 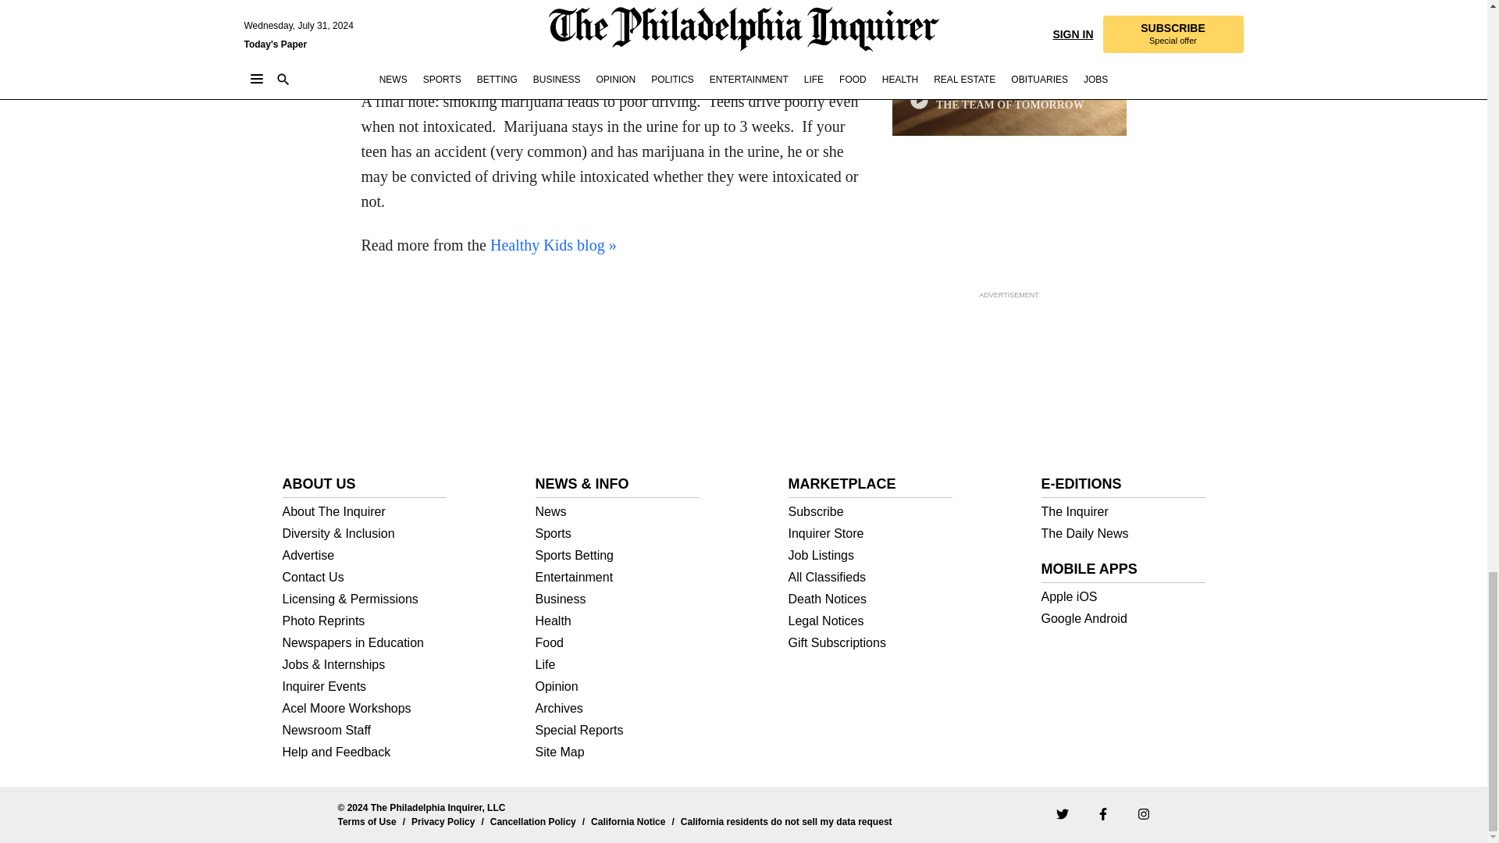 What do you see at coordinates (1061, 813) in the screenshot?
I see `Twitter` at bounding box center [1061, 813].